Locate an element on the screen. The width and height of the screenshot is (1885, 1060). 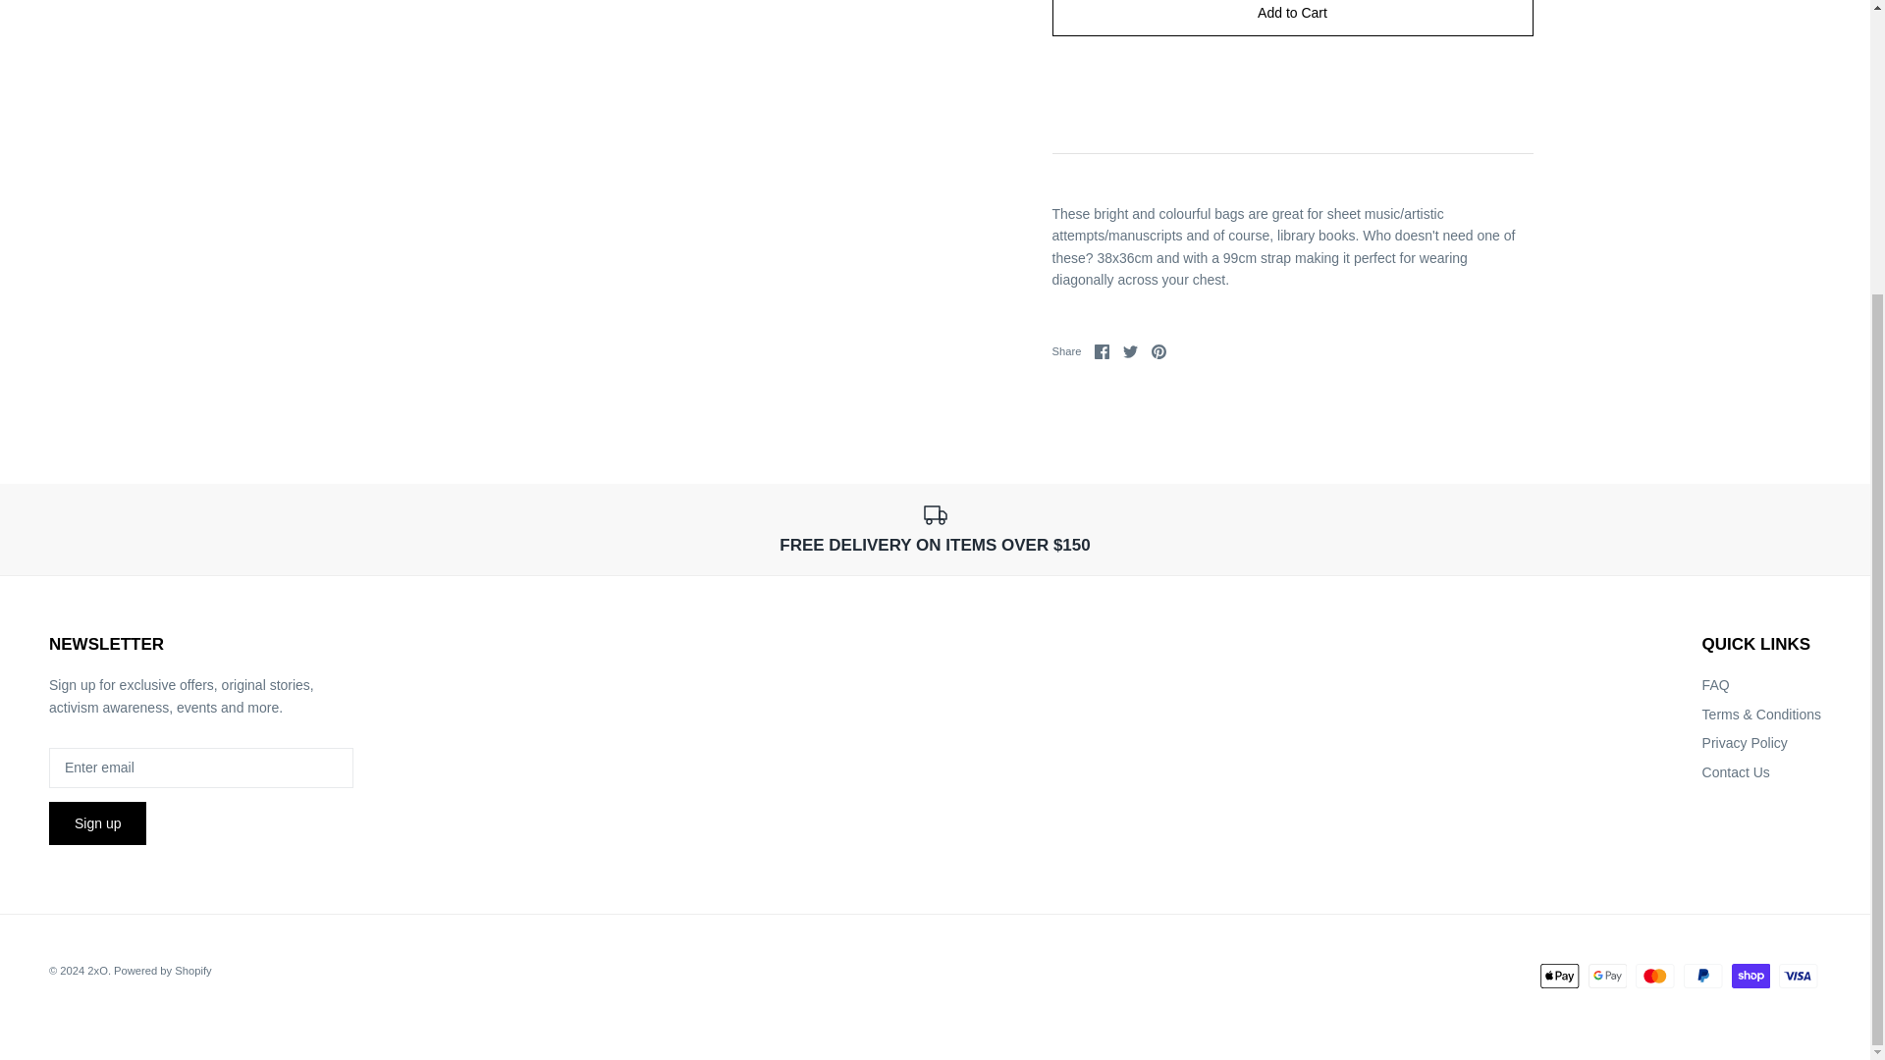
2xO is located at coordinates (1131, 351).